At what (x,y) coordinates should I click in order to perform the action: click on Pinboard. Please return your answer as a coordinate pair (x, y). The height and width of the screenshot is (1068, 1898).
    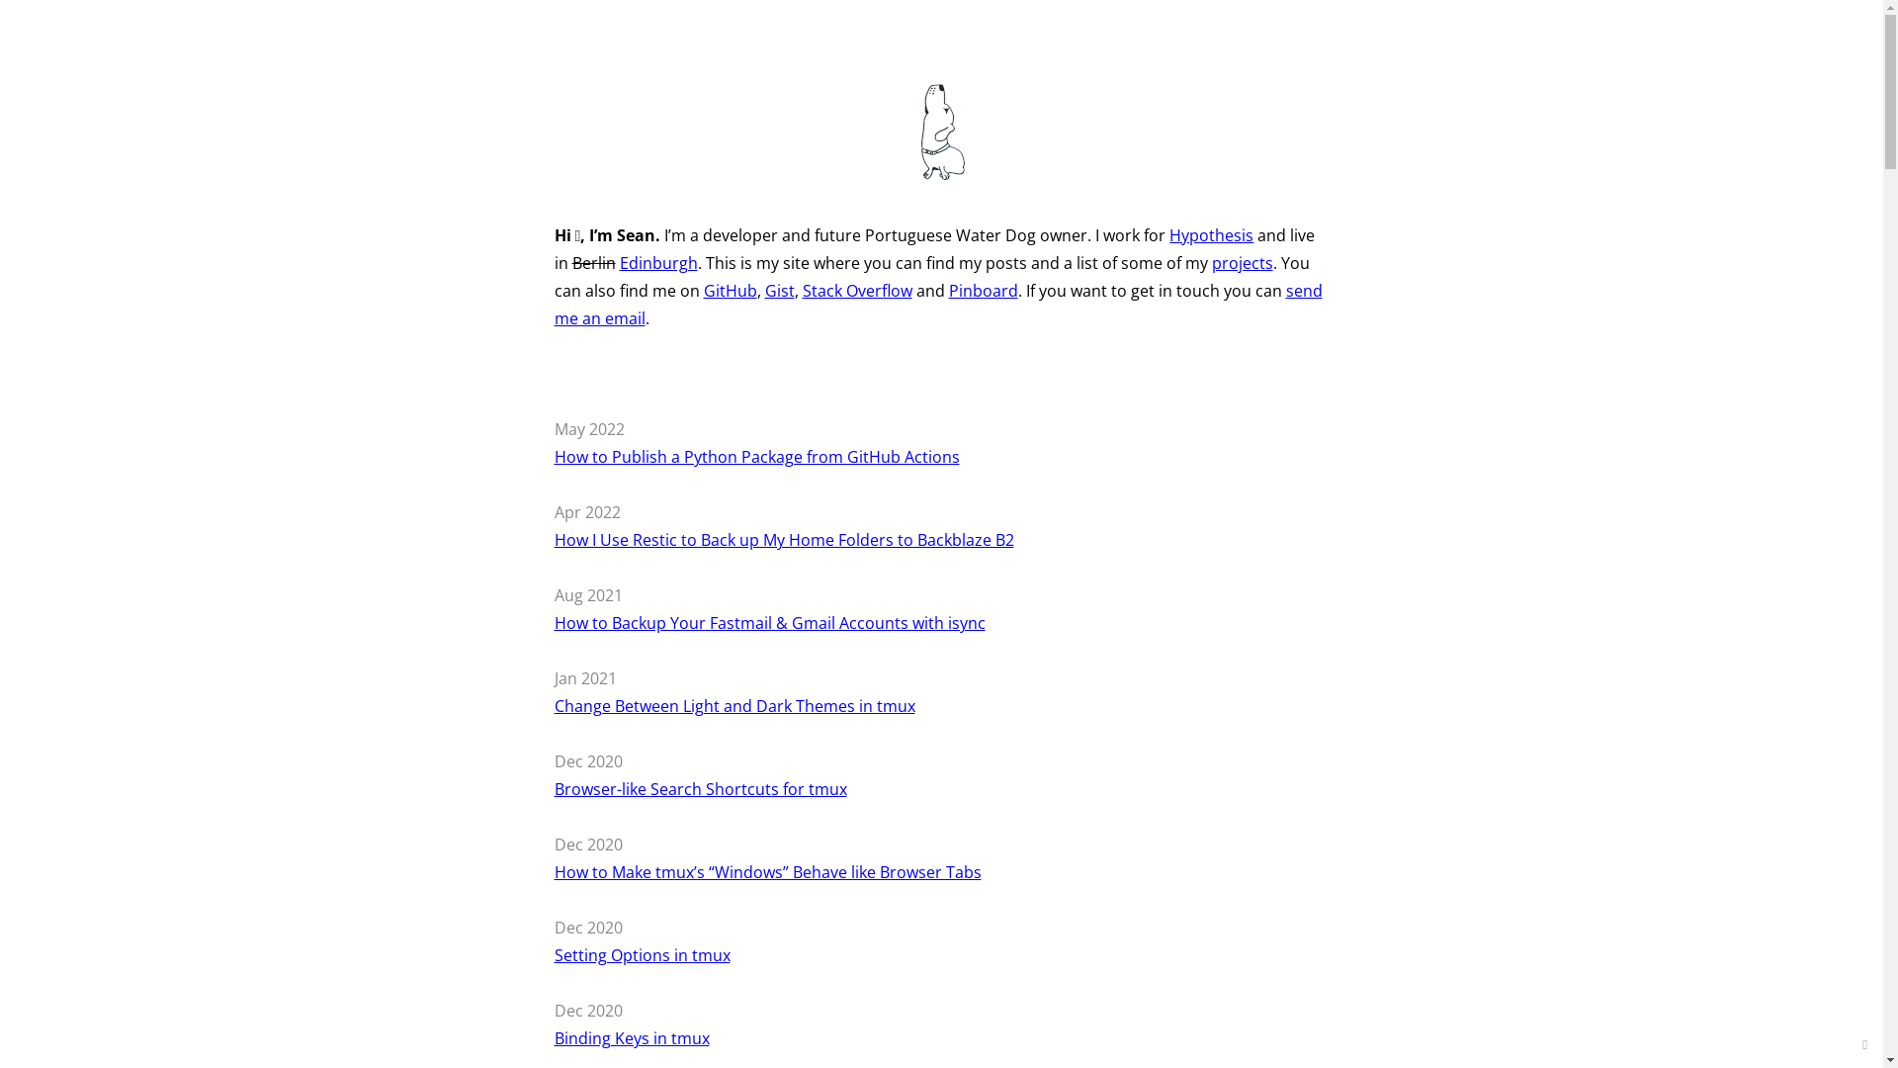
    Looking at the image, I should click on (984, 291).